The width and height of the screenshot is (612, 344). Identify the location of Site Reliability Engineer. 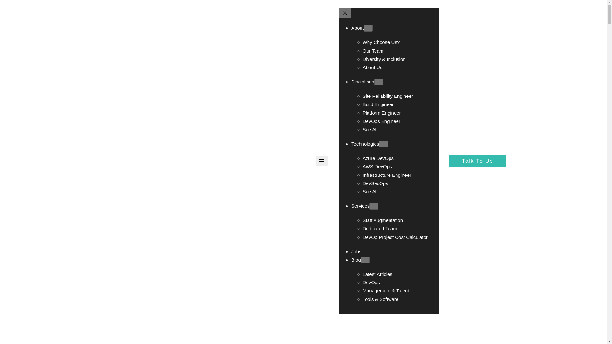
(388, 96).